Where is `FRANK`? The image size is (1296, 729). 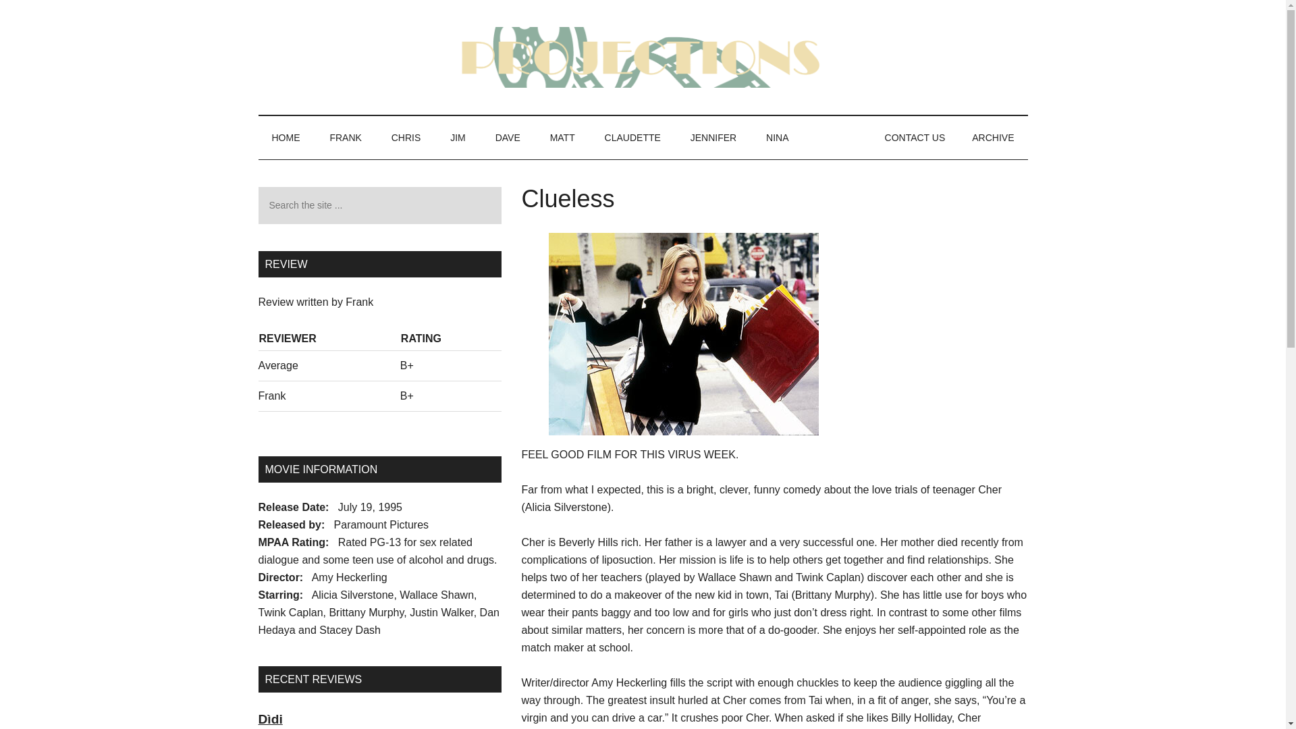
FRANK is located at coordinates (345, 138).